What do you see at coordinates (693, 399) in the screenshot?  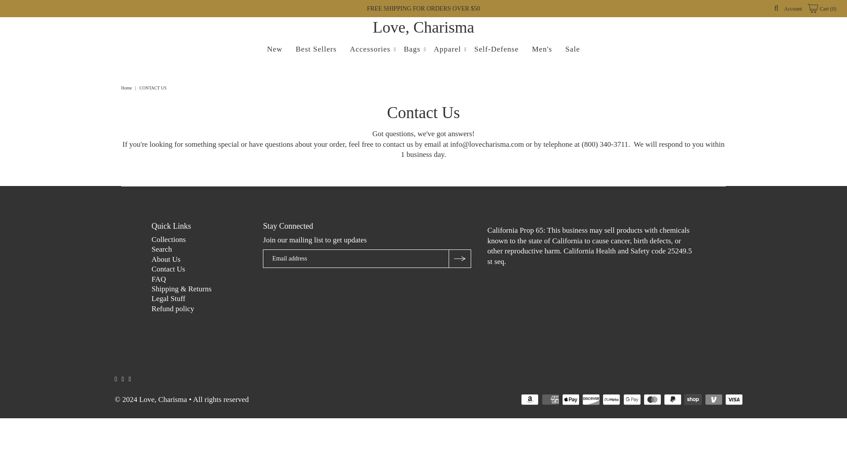 I see `Shop Pay` at bounding box center [693, 399].